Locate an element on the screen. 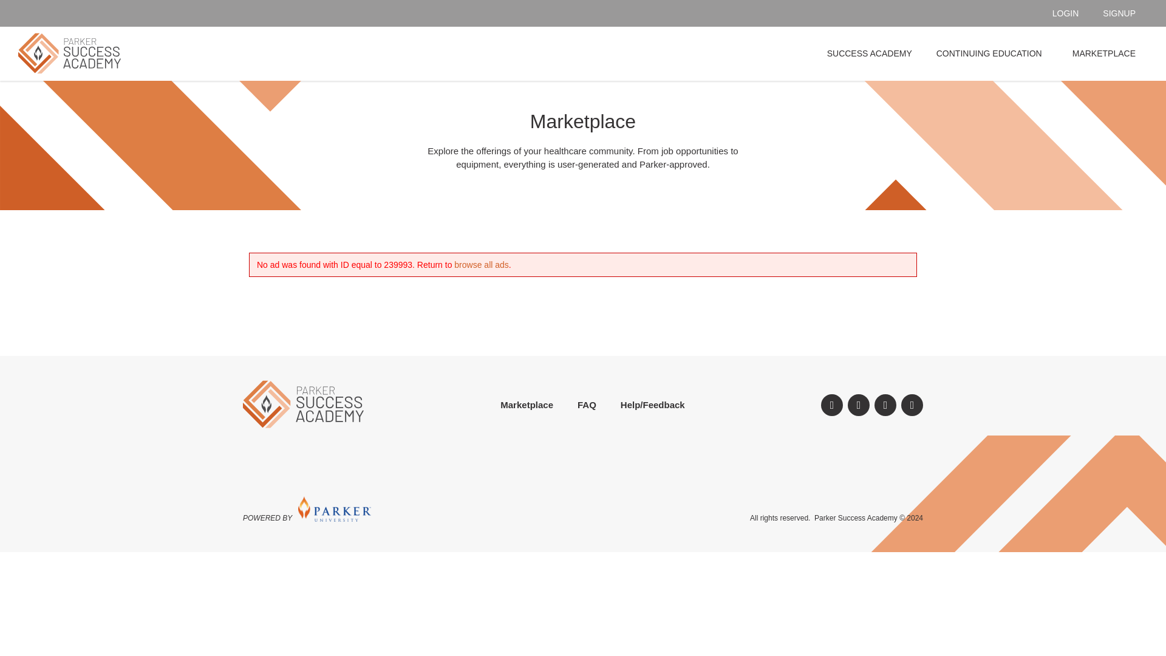 This screenshot has height=656, width=1166. SIGNUP is located at coordinates (1119, 13).